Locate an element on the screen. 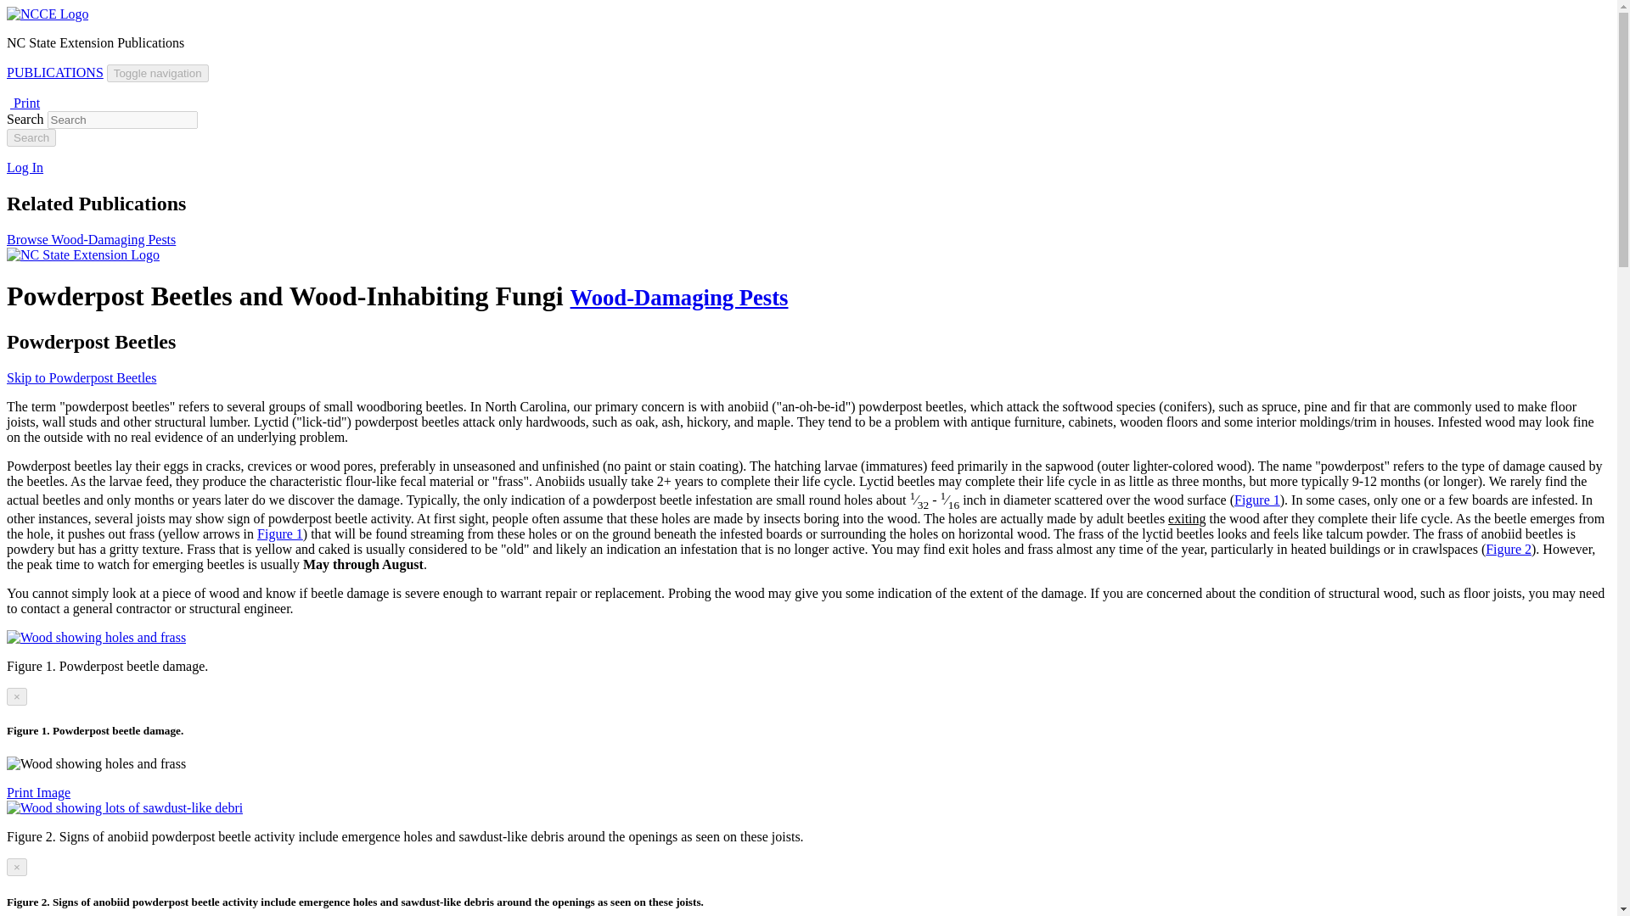 The height and width of the screenshot is (916, 1630). PUBLICATIONS is located at coordinates (54, 71).